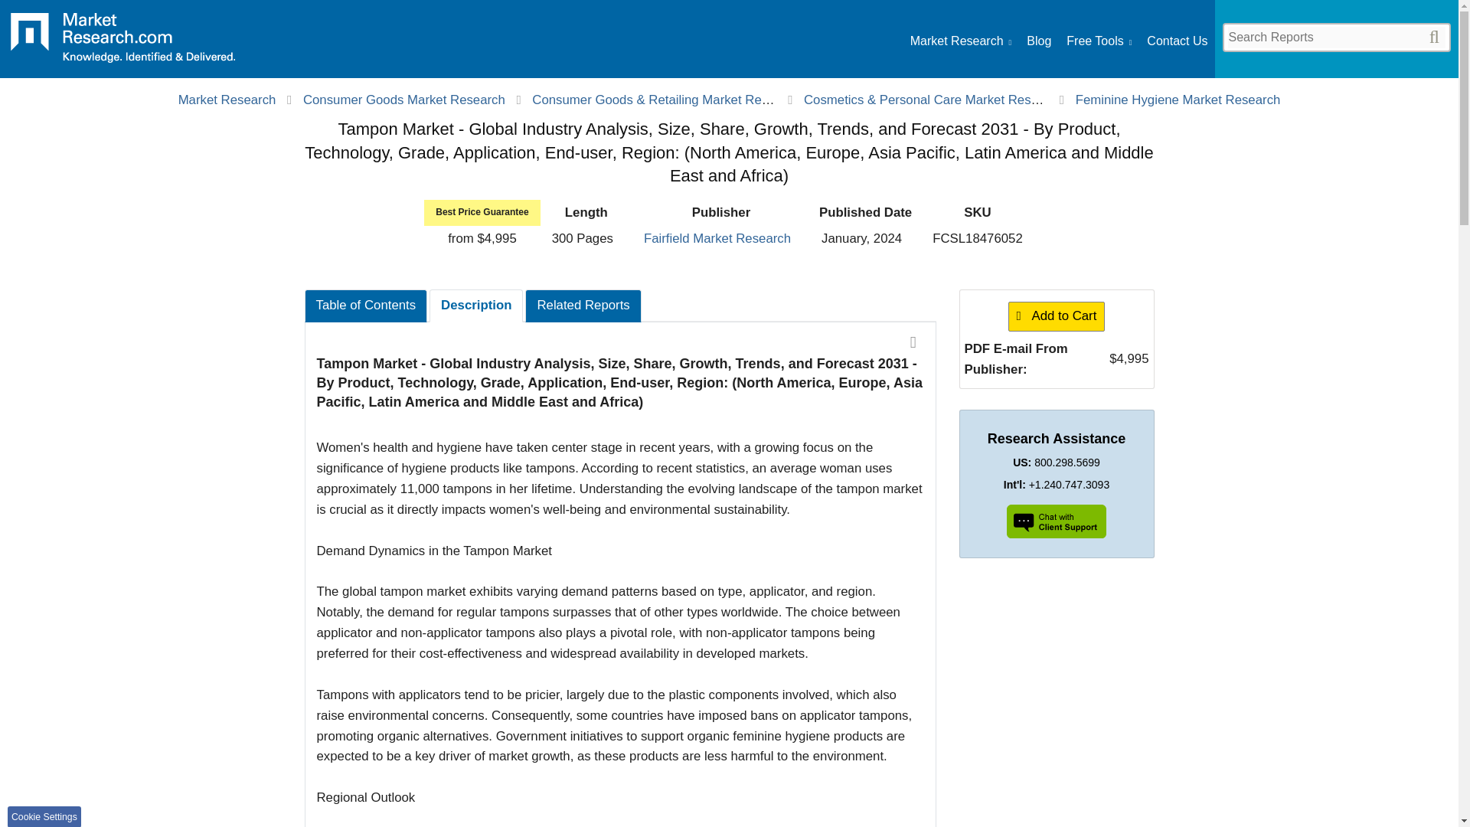 The image size is (1470, 827). I want to click on Get in touch with MarketResearch.com, so click(1176, 41).